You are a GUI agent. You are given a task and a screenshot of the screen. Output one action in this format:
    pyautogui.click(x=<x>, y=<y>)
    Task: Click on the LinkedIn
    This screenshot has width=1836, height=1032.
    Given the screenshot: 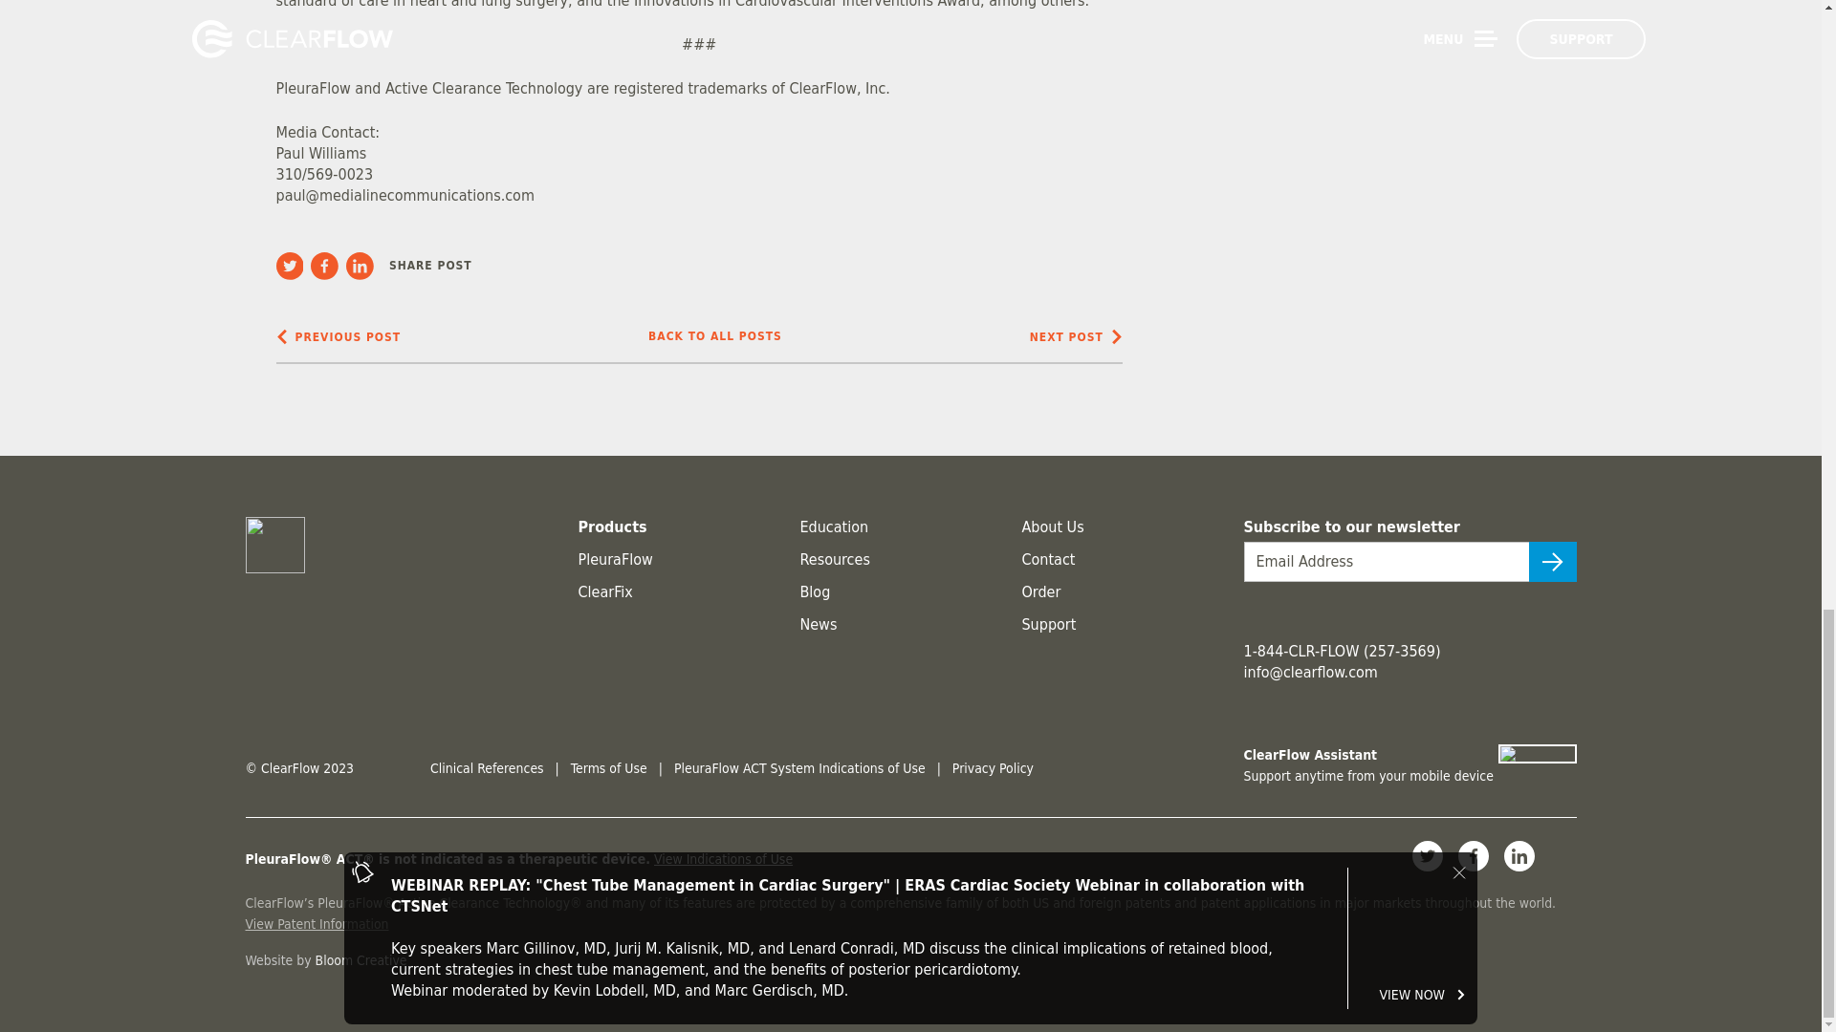 What is the action you would take?
    pyautogui.click(x=363, y=266)
    